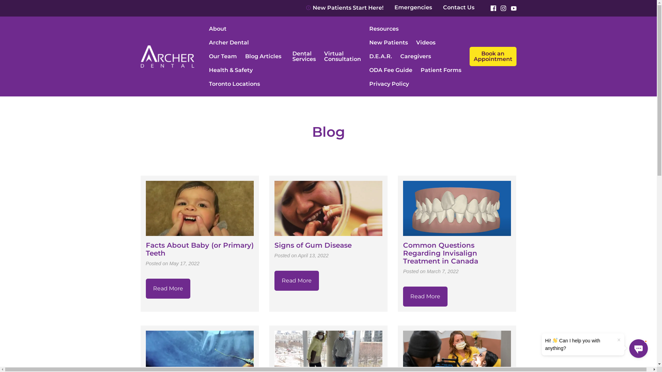 This screenshot has width=662, height=372. What do you see at coordinates (247, 29) in the screenshot?
I see `About` at bounding box center [247, 29].